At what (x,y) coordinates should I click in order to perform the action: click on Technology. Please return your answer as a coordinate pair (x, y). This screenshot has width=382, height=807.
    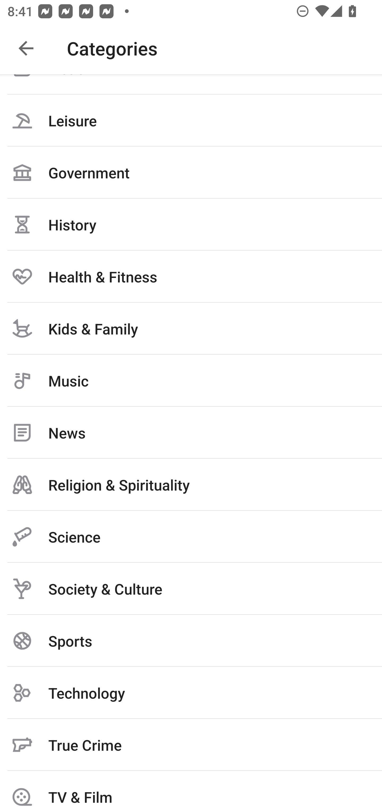
    Looking at the image, I should click on (191, 693).